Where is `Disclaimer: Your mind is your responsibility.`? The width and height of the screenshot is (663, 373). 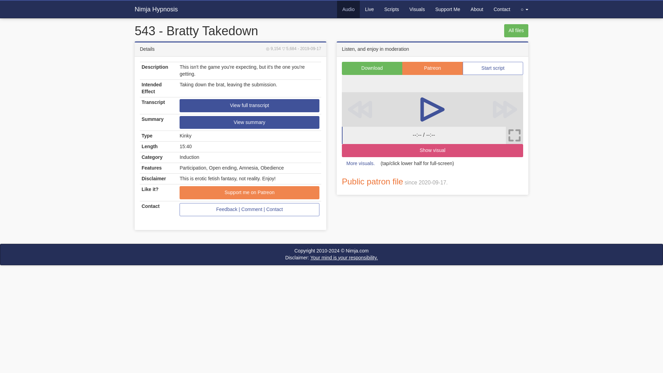
Disclaimer: Your mind is your responsibility. is located at coordinates (331, 257).